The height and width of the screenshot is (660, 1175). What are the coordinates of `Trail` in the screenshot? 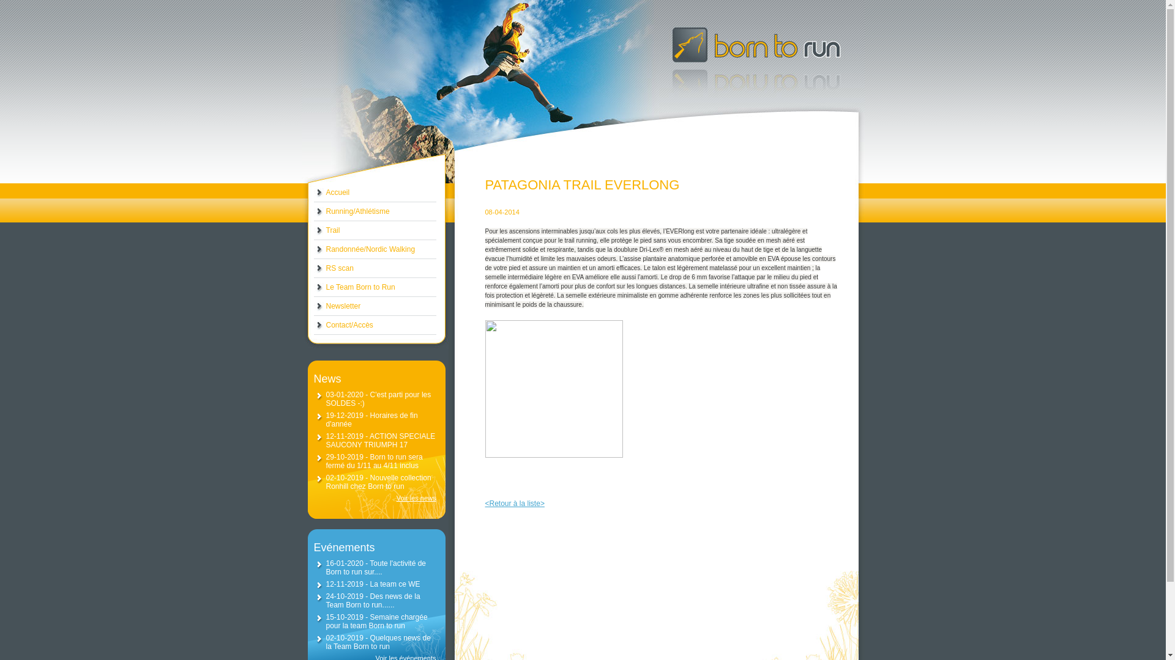 It's located at (375, 231).